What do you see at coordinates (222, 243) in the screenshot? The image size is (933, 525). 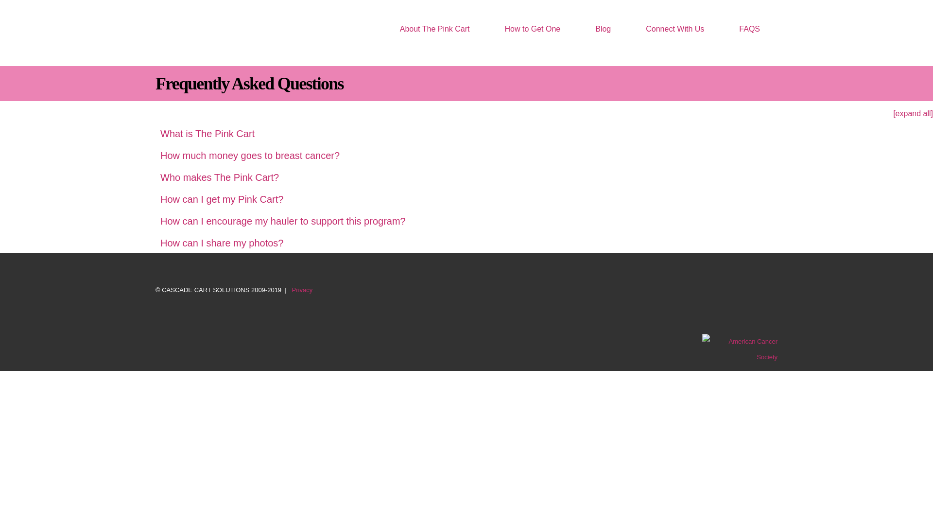 I see `How can I share my photos?` at bounding box center [222, 243].